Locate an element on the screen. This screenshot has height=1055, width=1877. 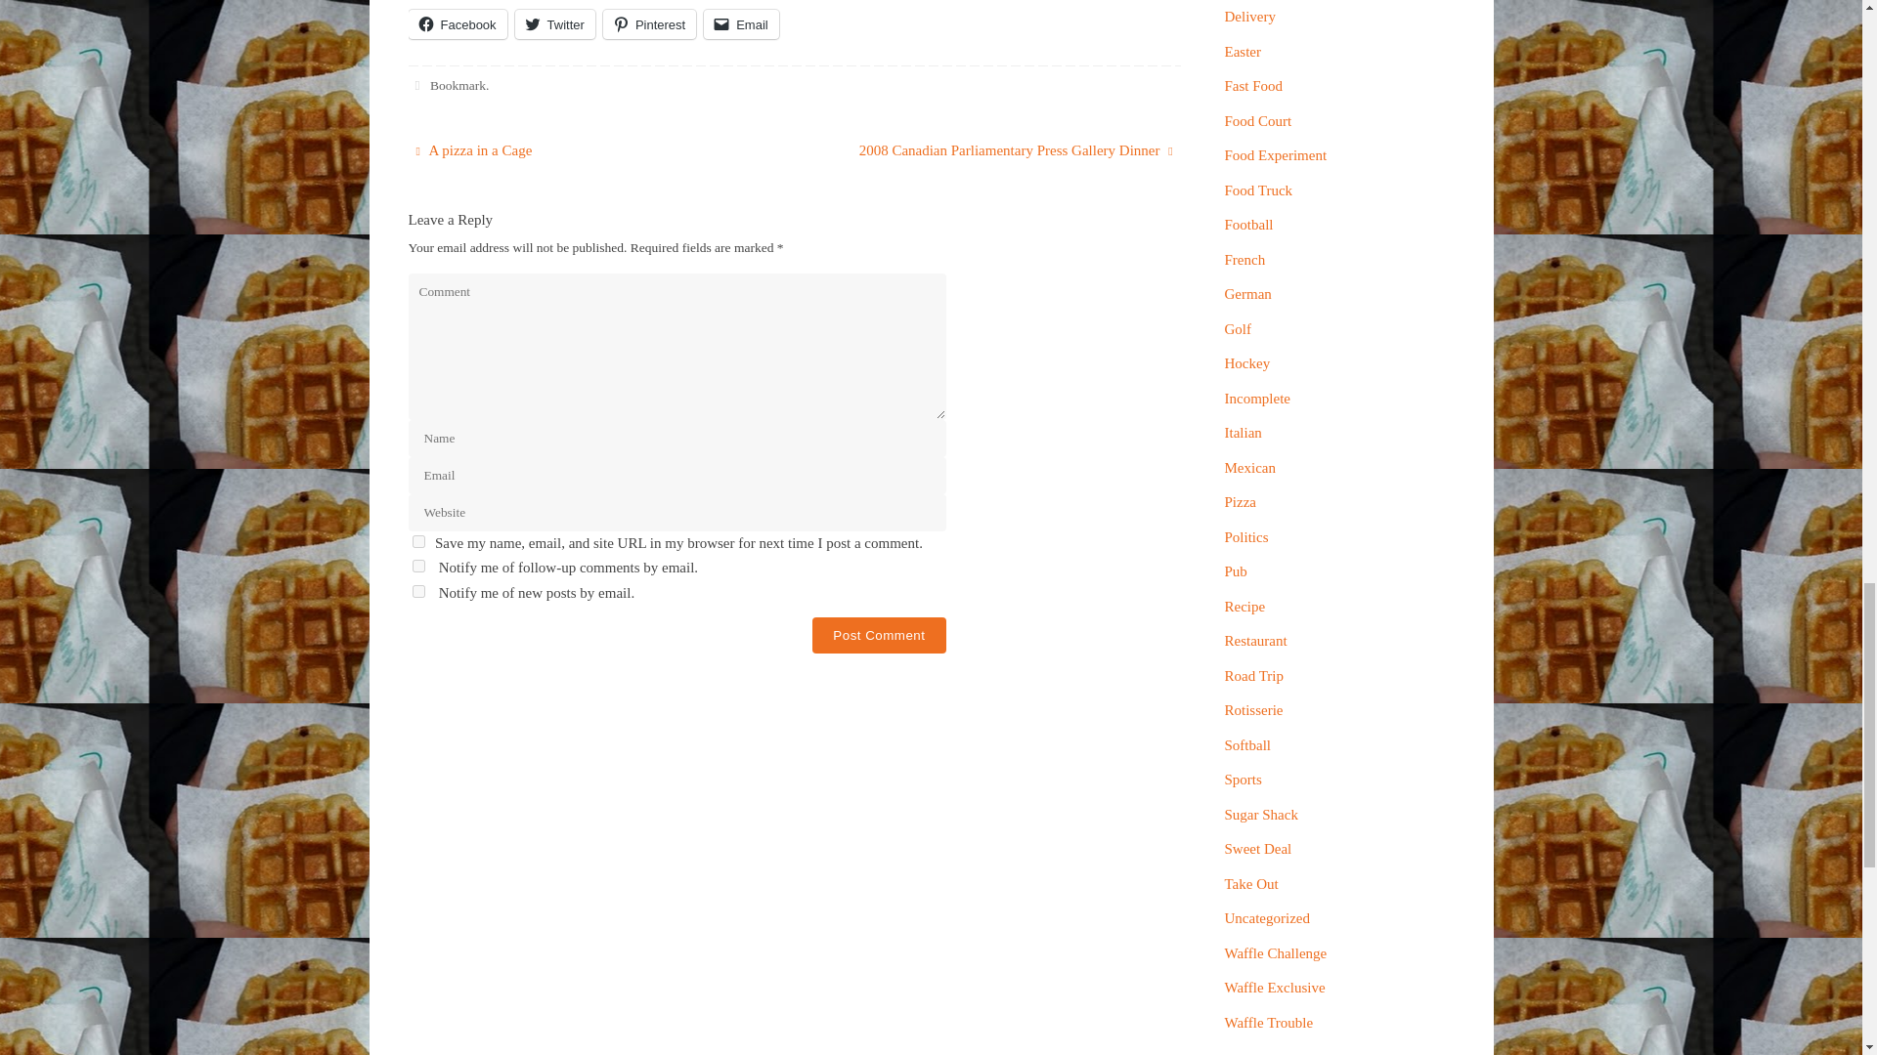
Facebook is located at coordinates (458, 23).